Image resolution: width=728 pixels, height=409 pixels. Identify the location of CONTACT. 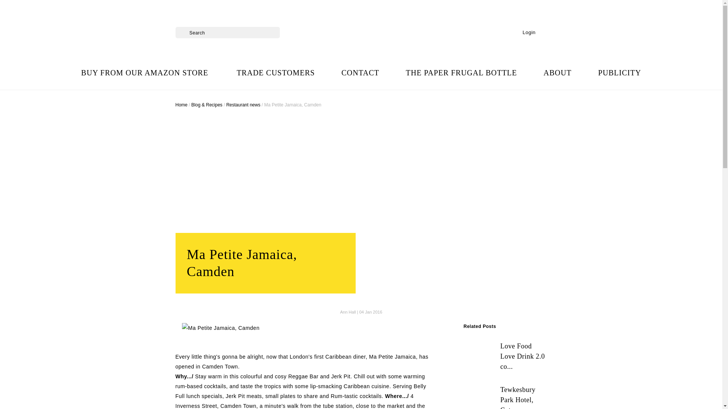
(360, 73).